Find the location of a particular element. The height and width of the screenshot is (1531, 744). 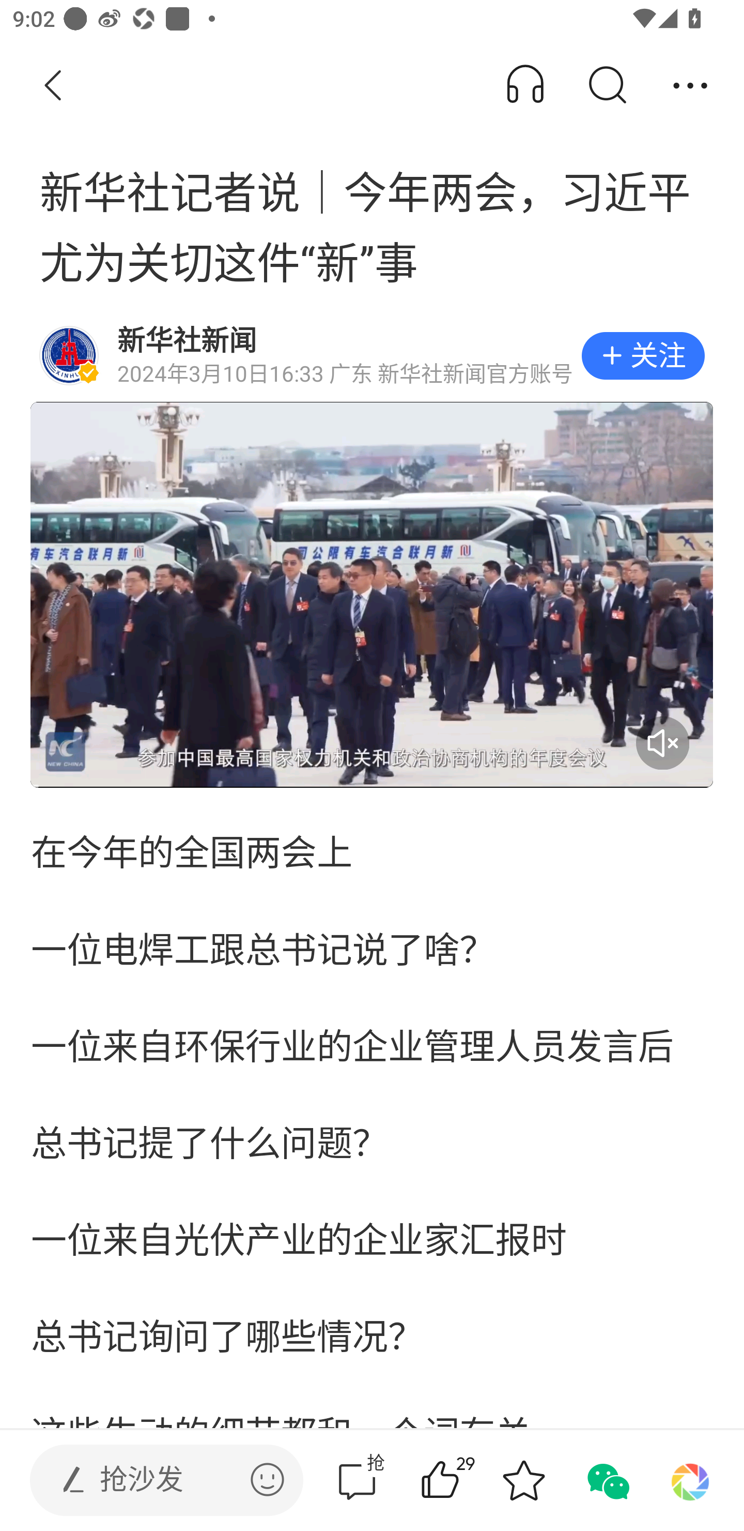

分享到微信  is located at coordinates (607, 1480).